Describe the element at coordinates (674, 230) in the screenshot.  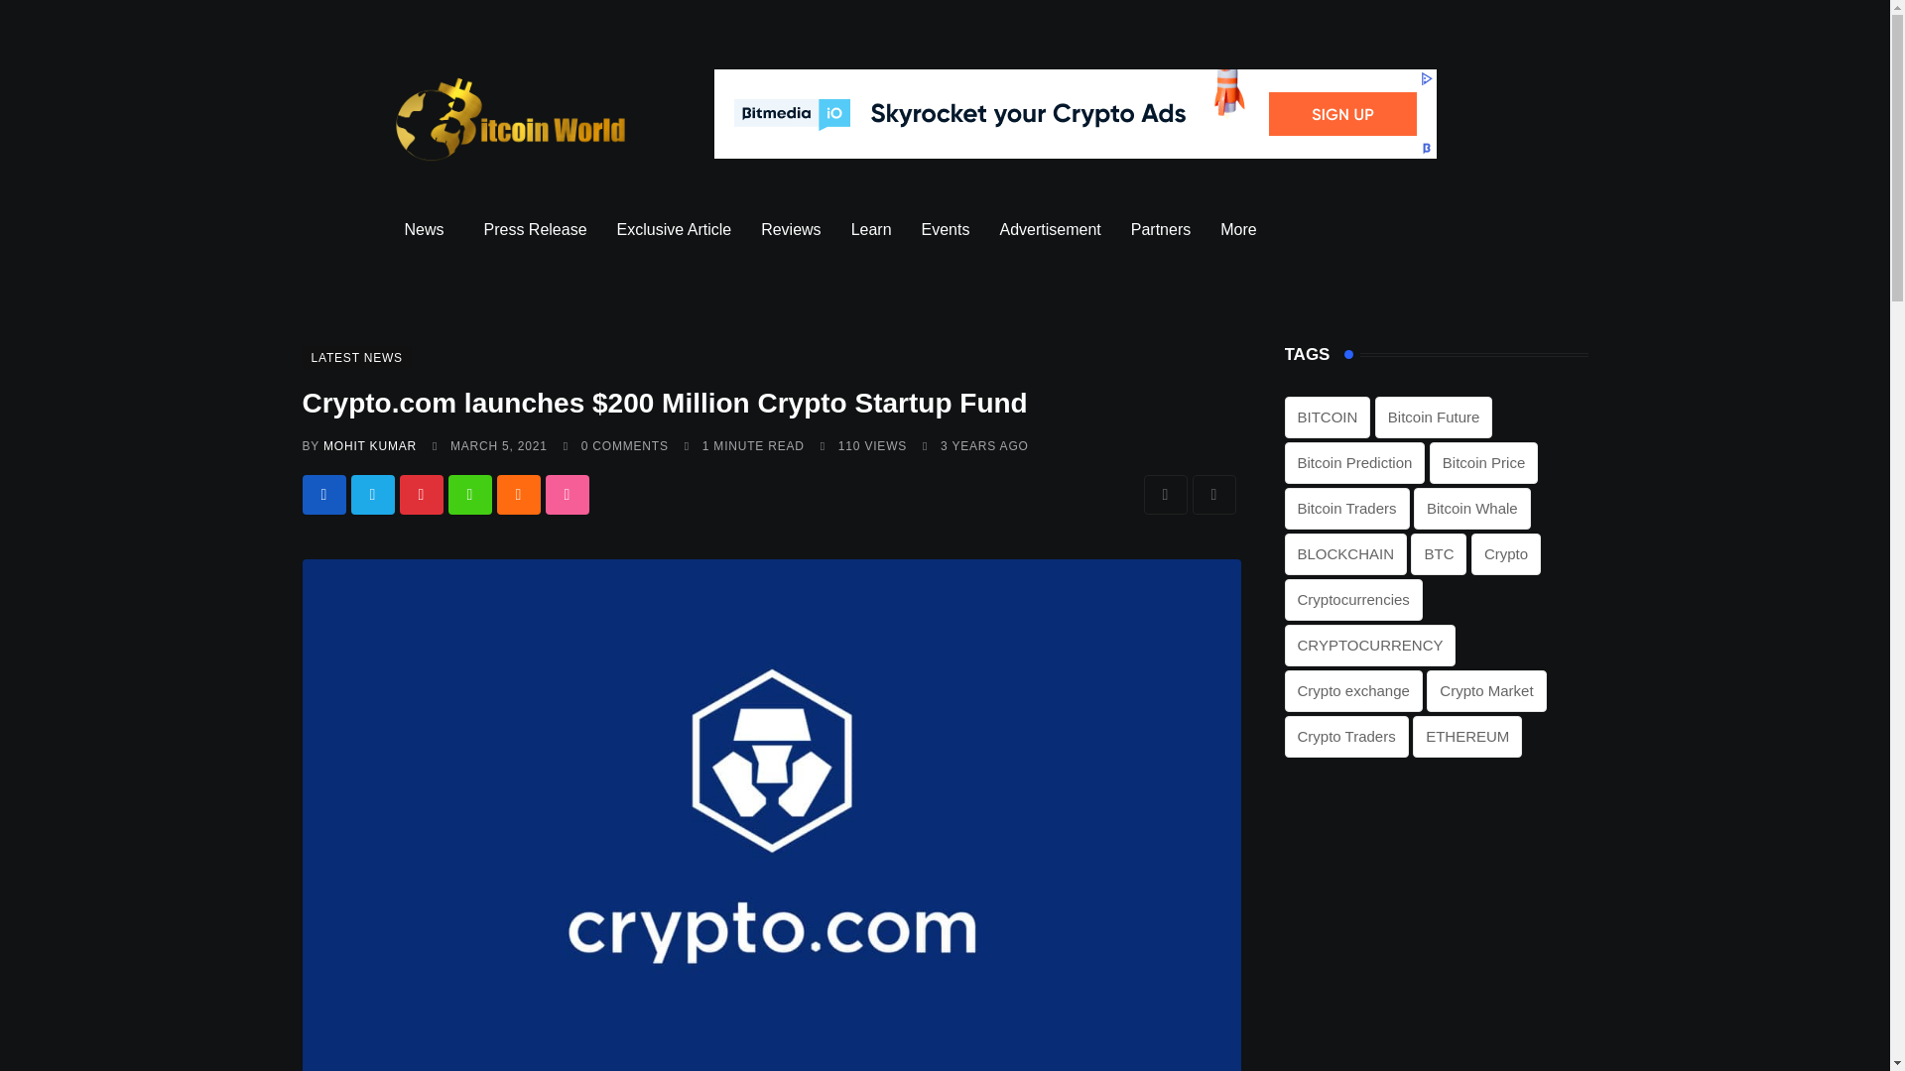
I see `Exclusive Article` at that location.